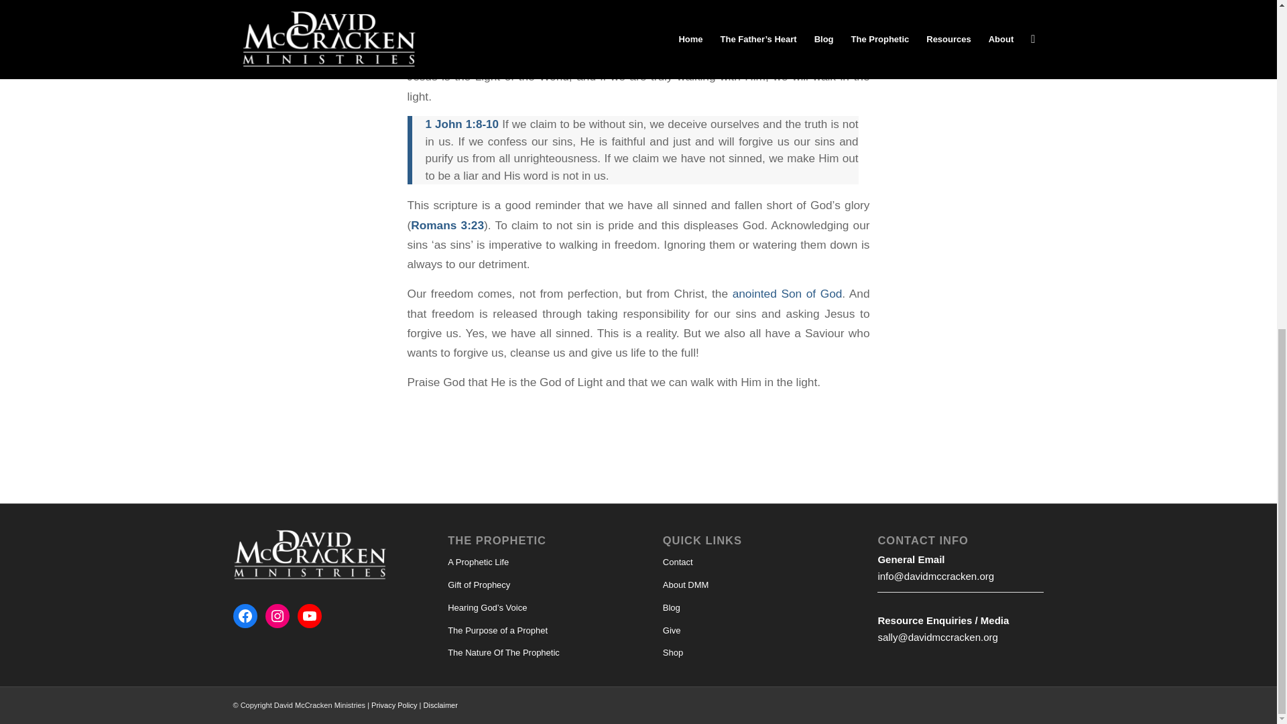 Image resolution: width=1287 pixels, height=724 pixels. I want to click on Romans 3:23, so click(446, 225).